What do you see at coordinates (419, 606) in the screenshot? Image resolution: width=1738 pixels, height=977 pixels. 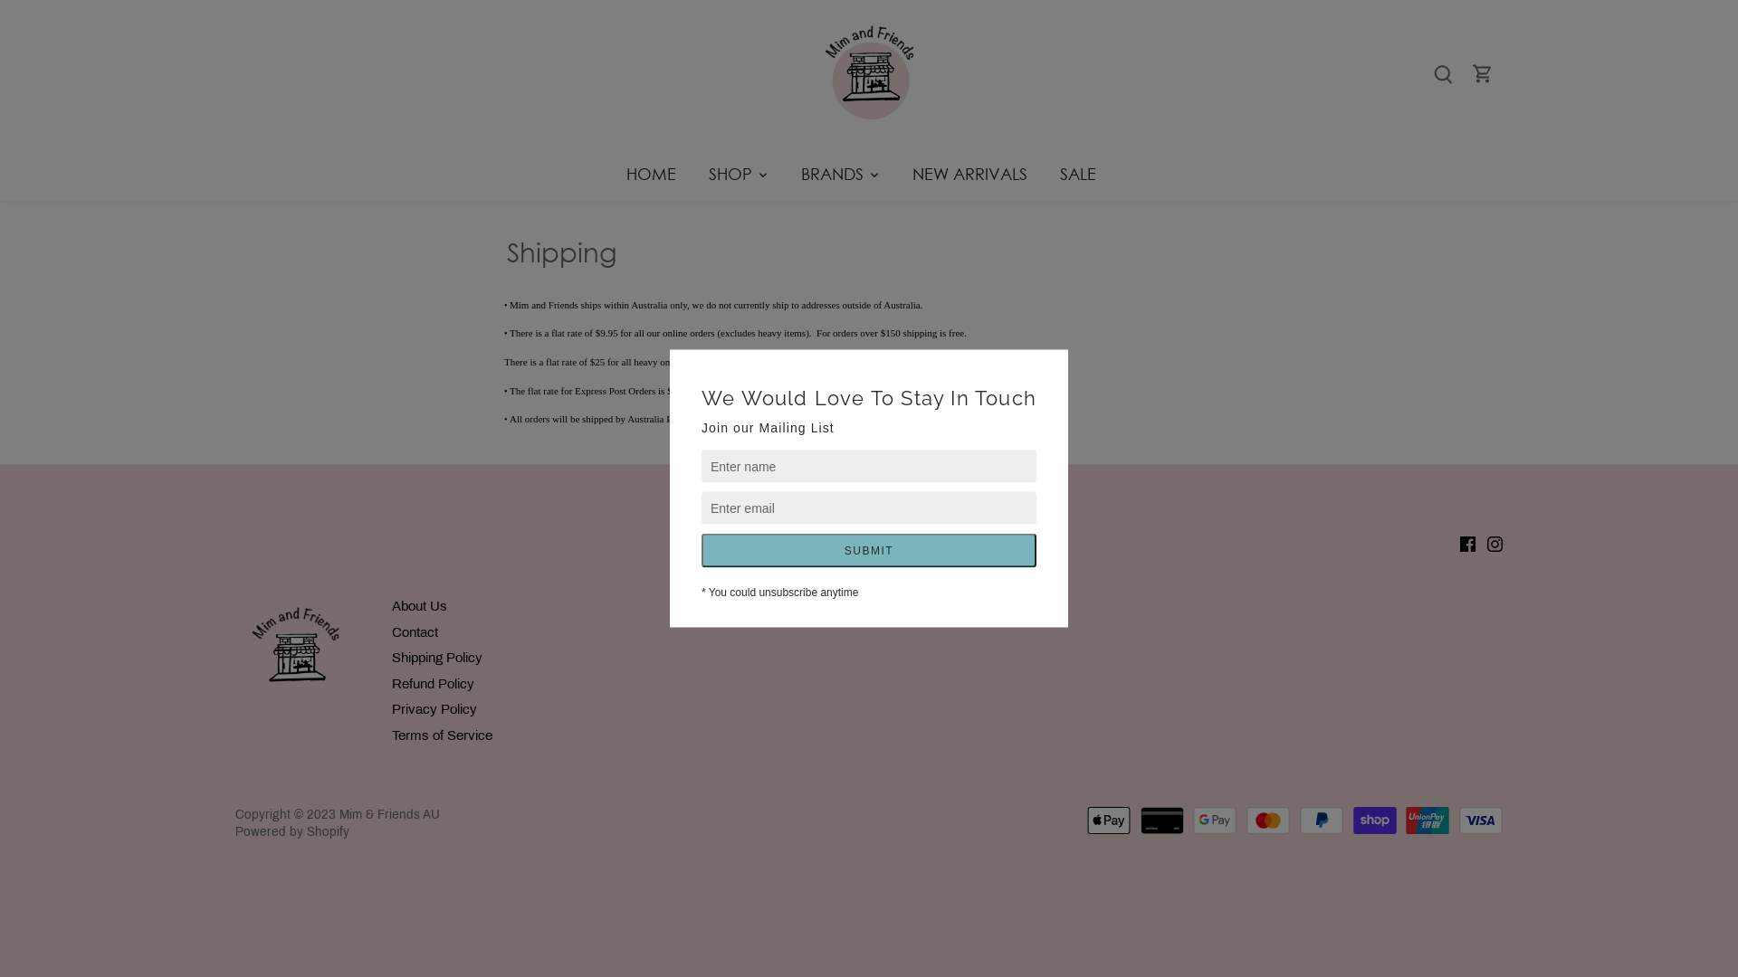 I see `About Us` at bounding box center [419, 606].